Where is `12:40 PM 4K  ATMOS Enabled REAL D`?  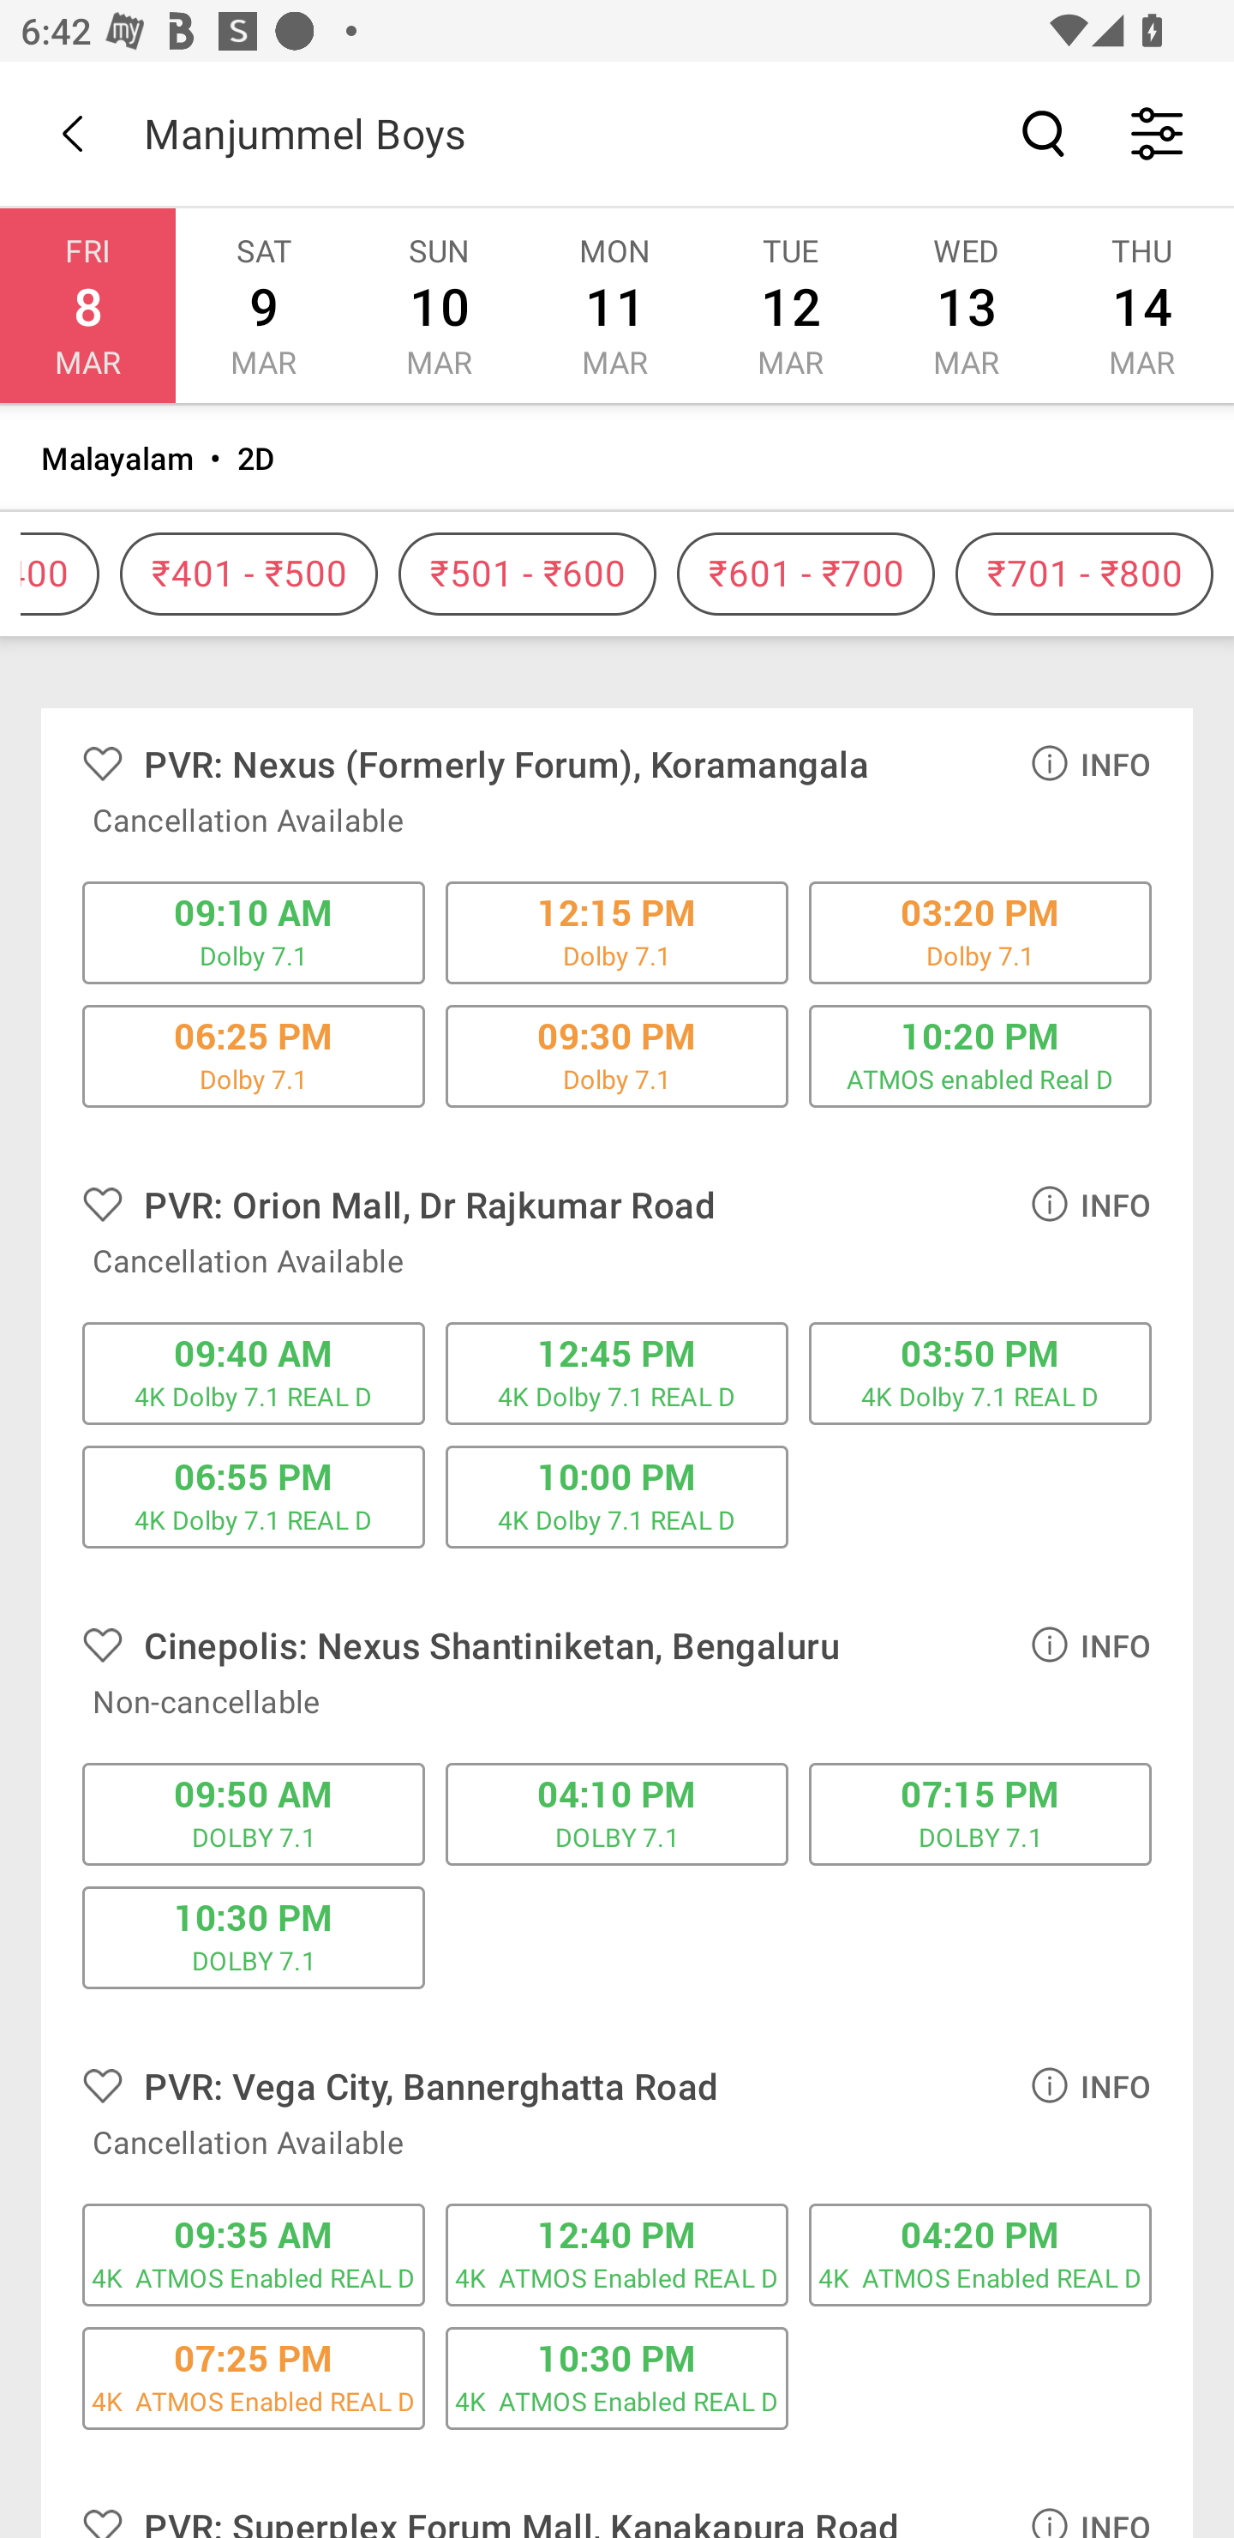 12:40 PM 4K  ATMOS Enabled REAL D is located at coordinates (617, 2255).